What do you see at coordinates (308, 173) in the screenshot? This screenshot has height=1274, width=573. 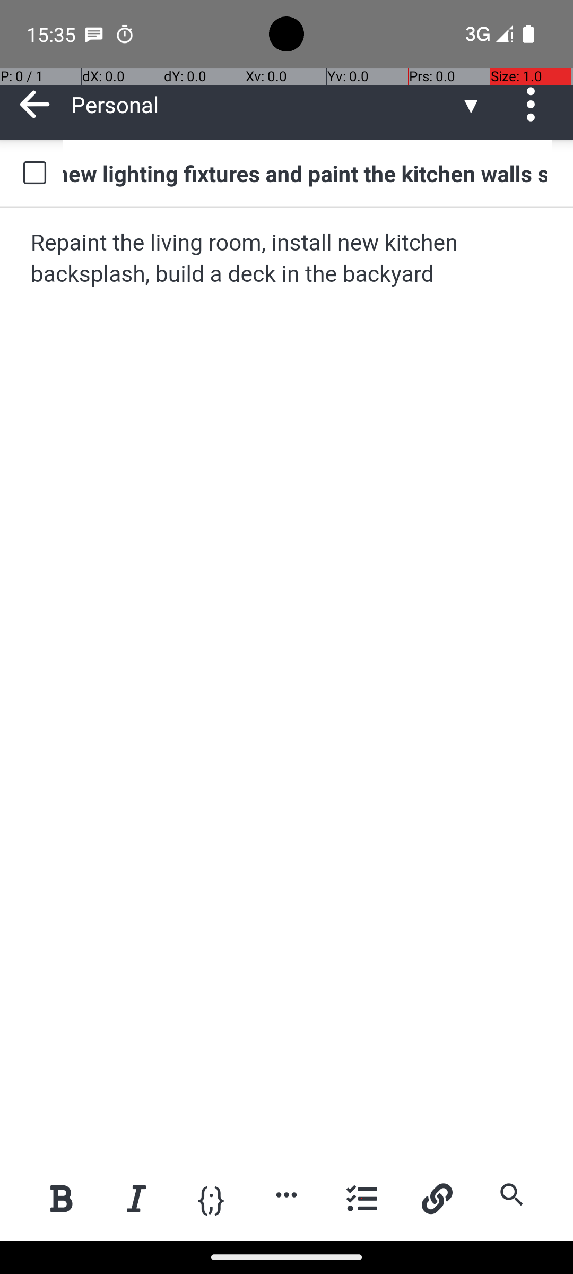 I see `Home Improvement ProjRenovate the bathroom and add newInstall new lighting fixtures and paint the kitchen walls shelves in the garageects` at bounding box center [308, 173].